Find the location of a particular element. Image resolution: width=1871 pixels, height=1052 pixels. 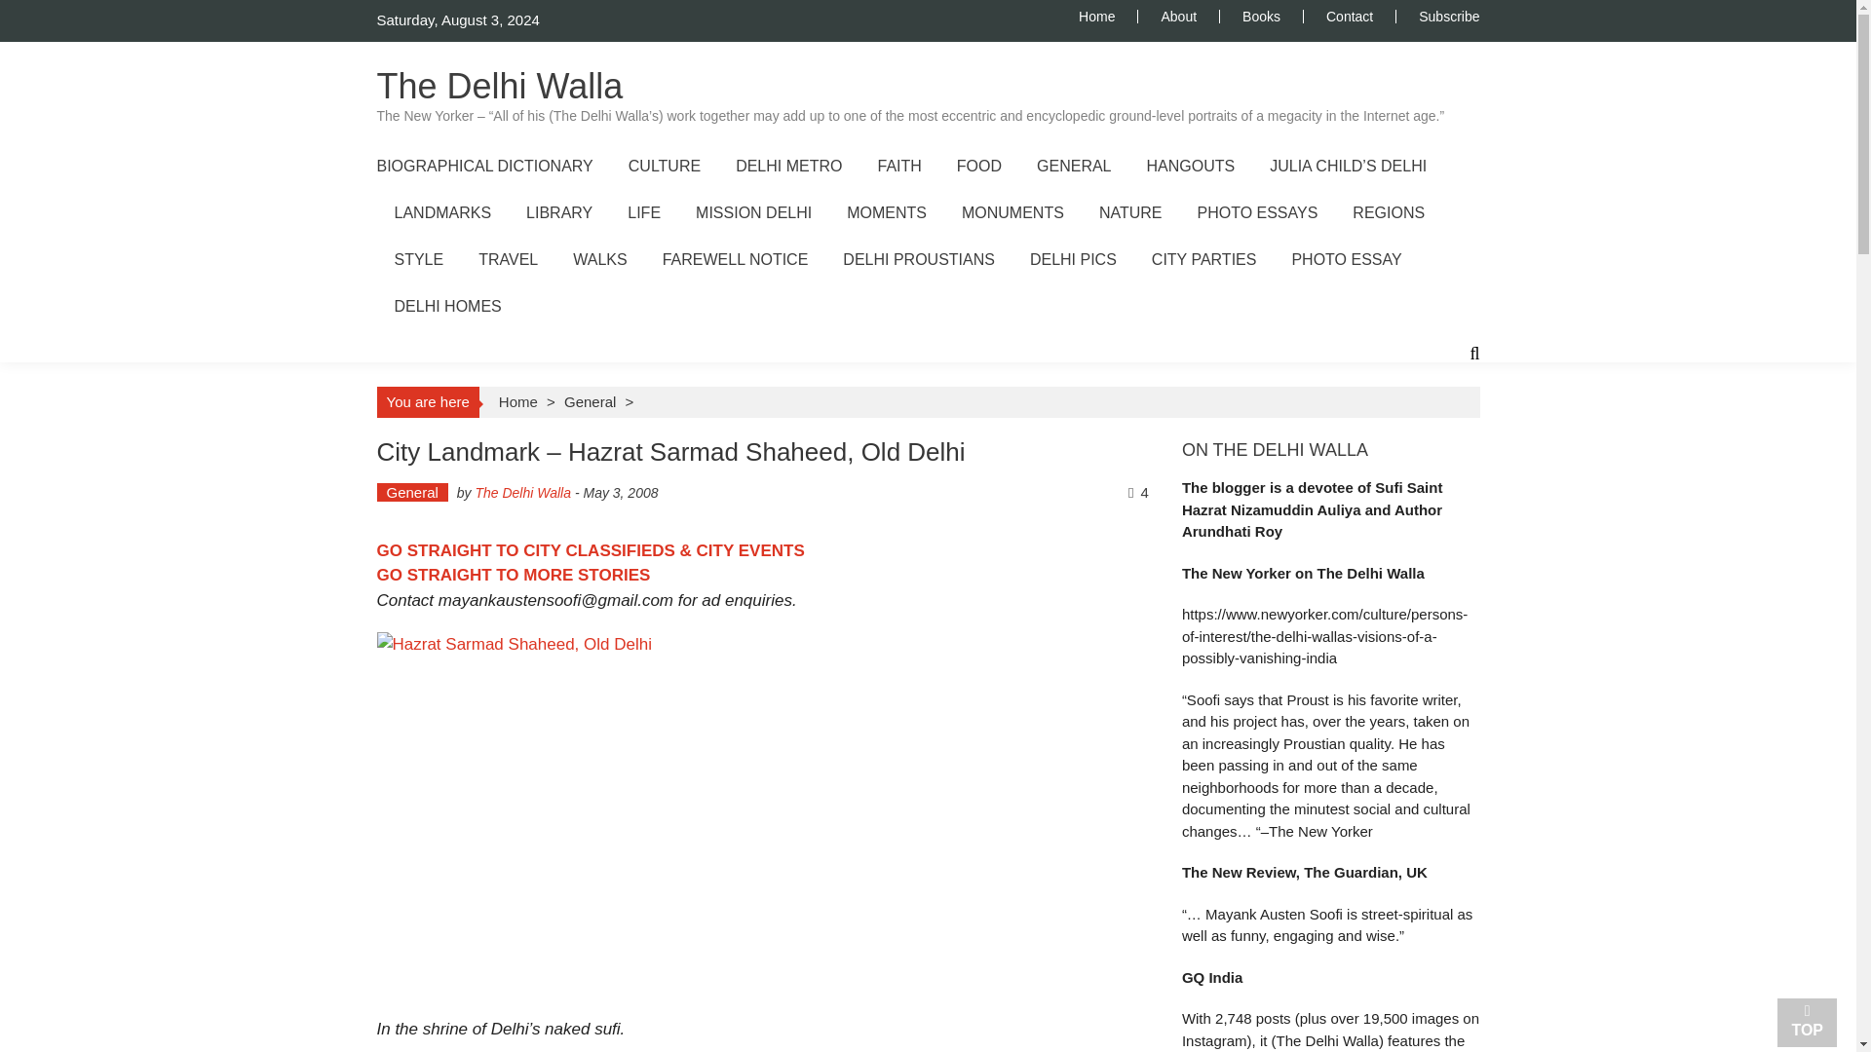

MONUMENTS is located at coordinates (1012, 212).